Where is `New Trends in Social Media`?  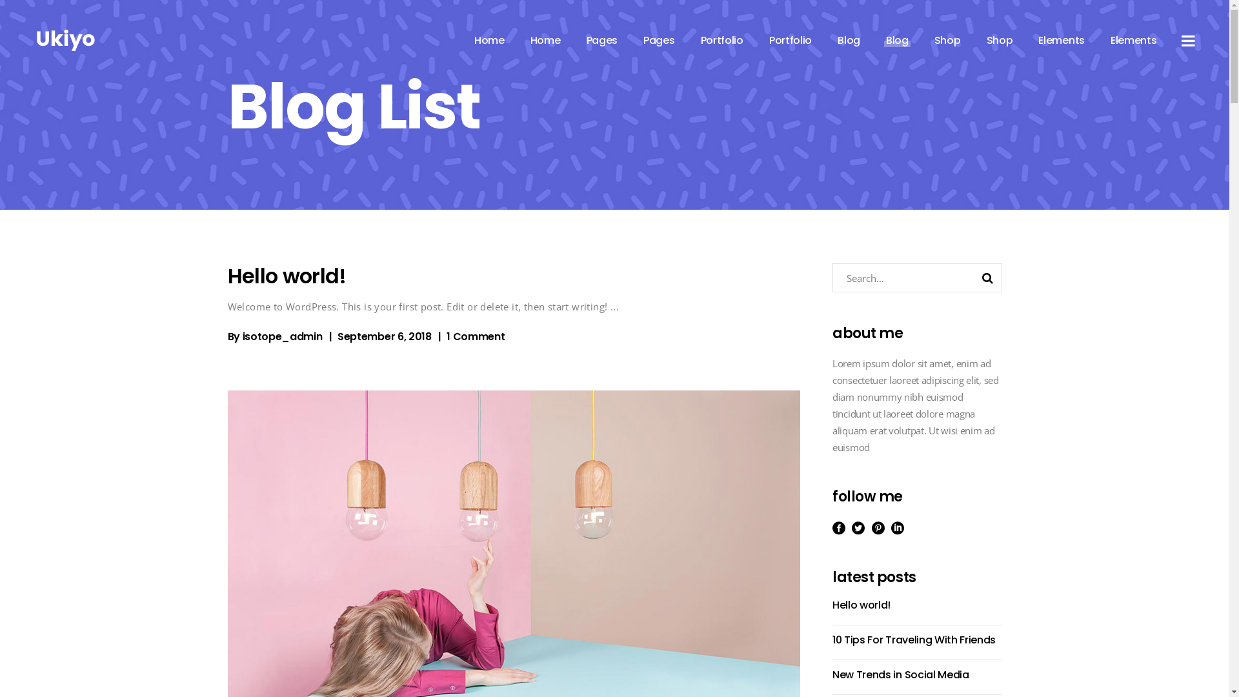 New Trends in Social Media is located at coordinates (901, 675).